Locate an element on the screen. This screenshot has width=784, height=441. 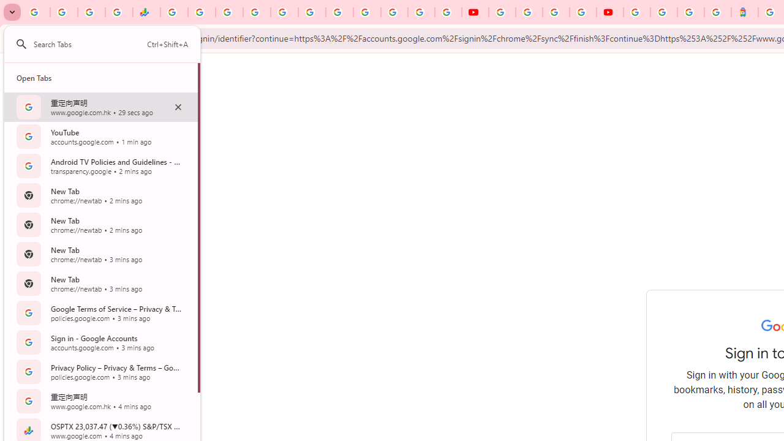
YouTube is located at coordinates (502, 12).